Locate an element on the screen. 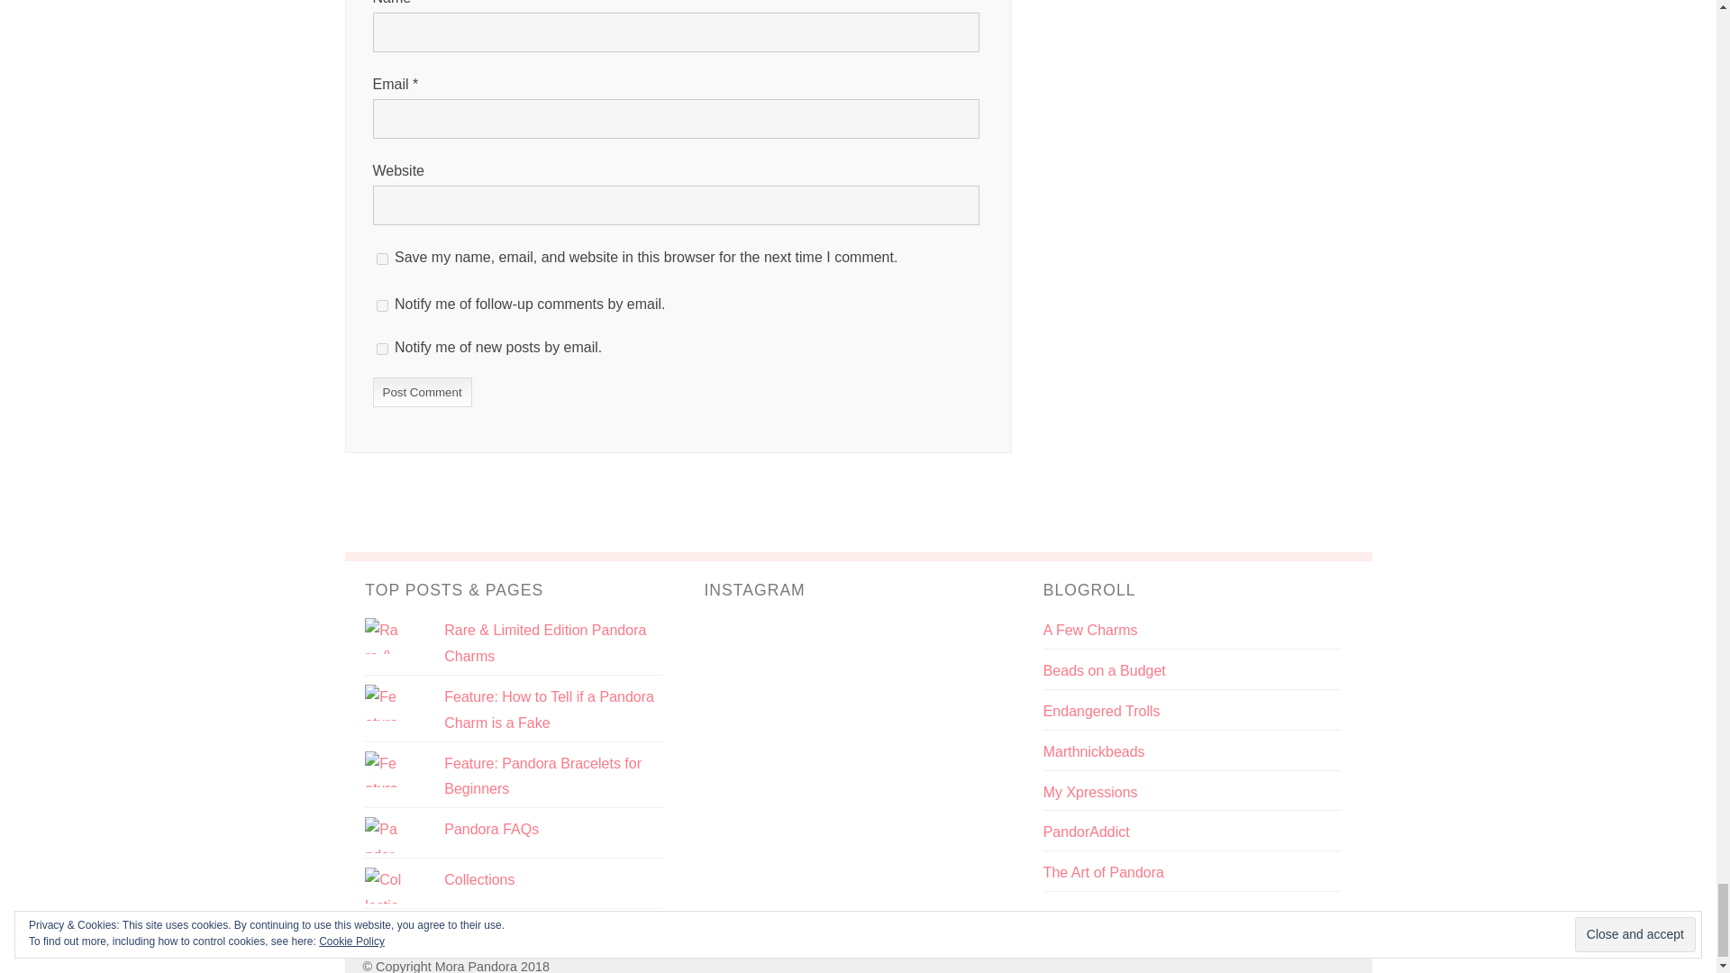  yes is located at coordinates (382, 258).